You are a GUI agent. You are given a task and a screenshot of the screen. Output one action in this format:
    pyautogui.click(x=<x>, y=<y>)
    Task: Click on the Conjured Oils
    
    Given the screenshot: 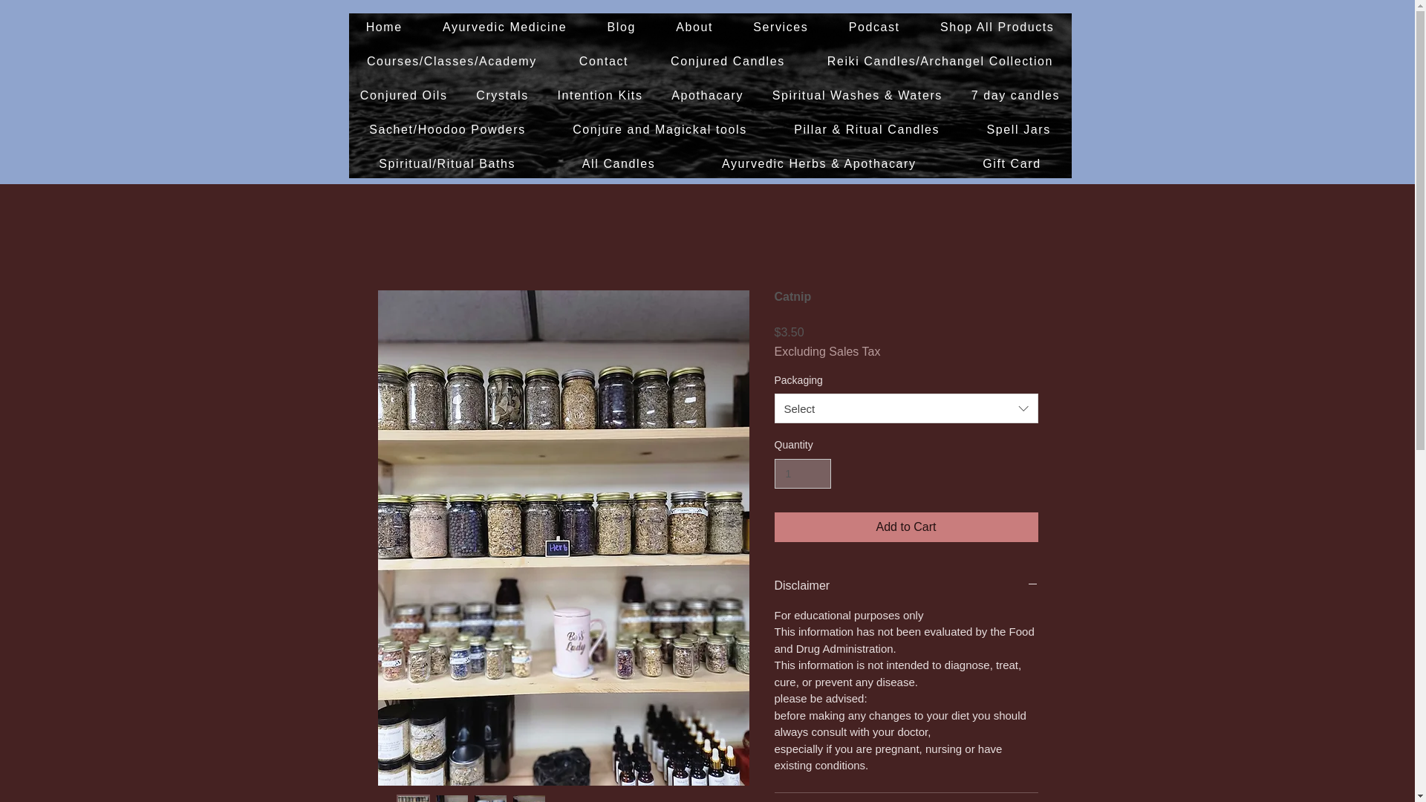 What is the action you would take?
    pyautogui.click(x=404, y=95)
    